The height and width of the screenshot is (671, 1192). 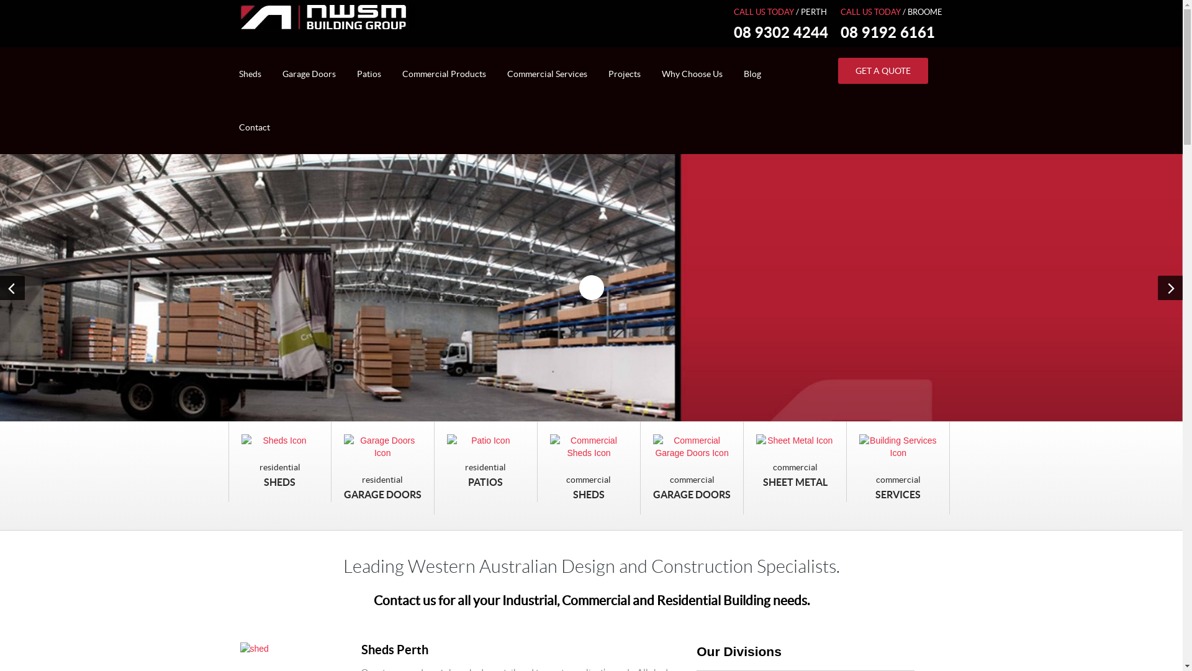 I want to click on Sheds, so click(x=250, y=74).